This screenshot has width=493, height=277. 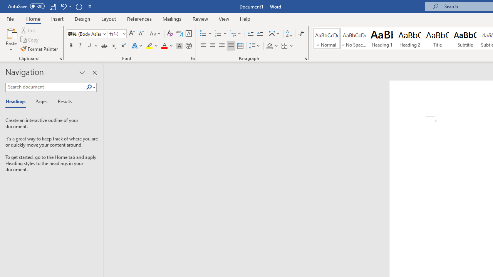 What do you see at coordinates (409, 38) in the screenshot?
I see `Heading 2` at bounding box center [409, 38].